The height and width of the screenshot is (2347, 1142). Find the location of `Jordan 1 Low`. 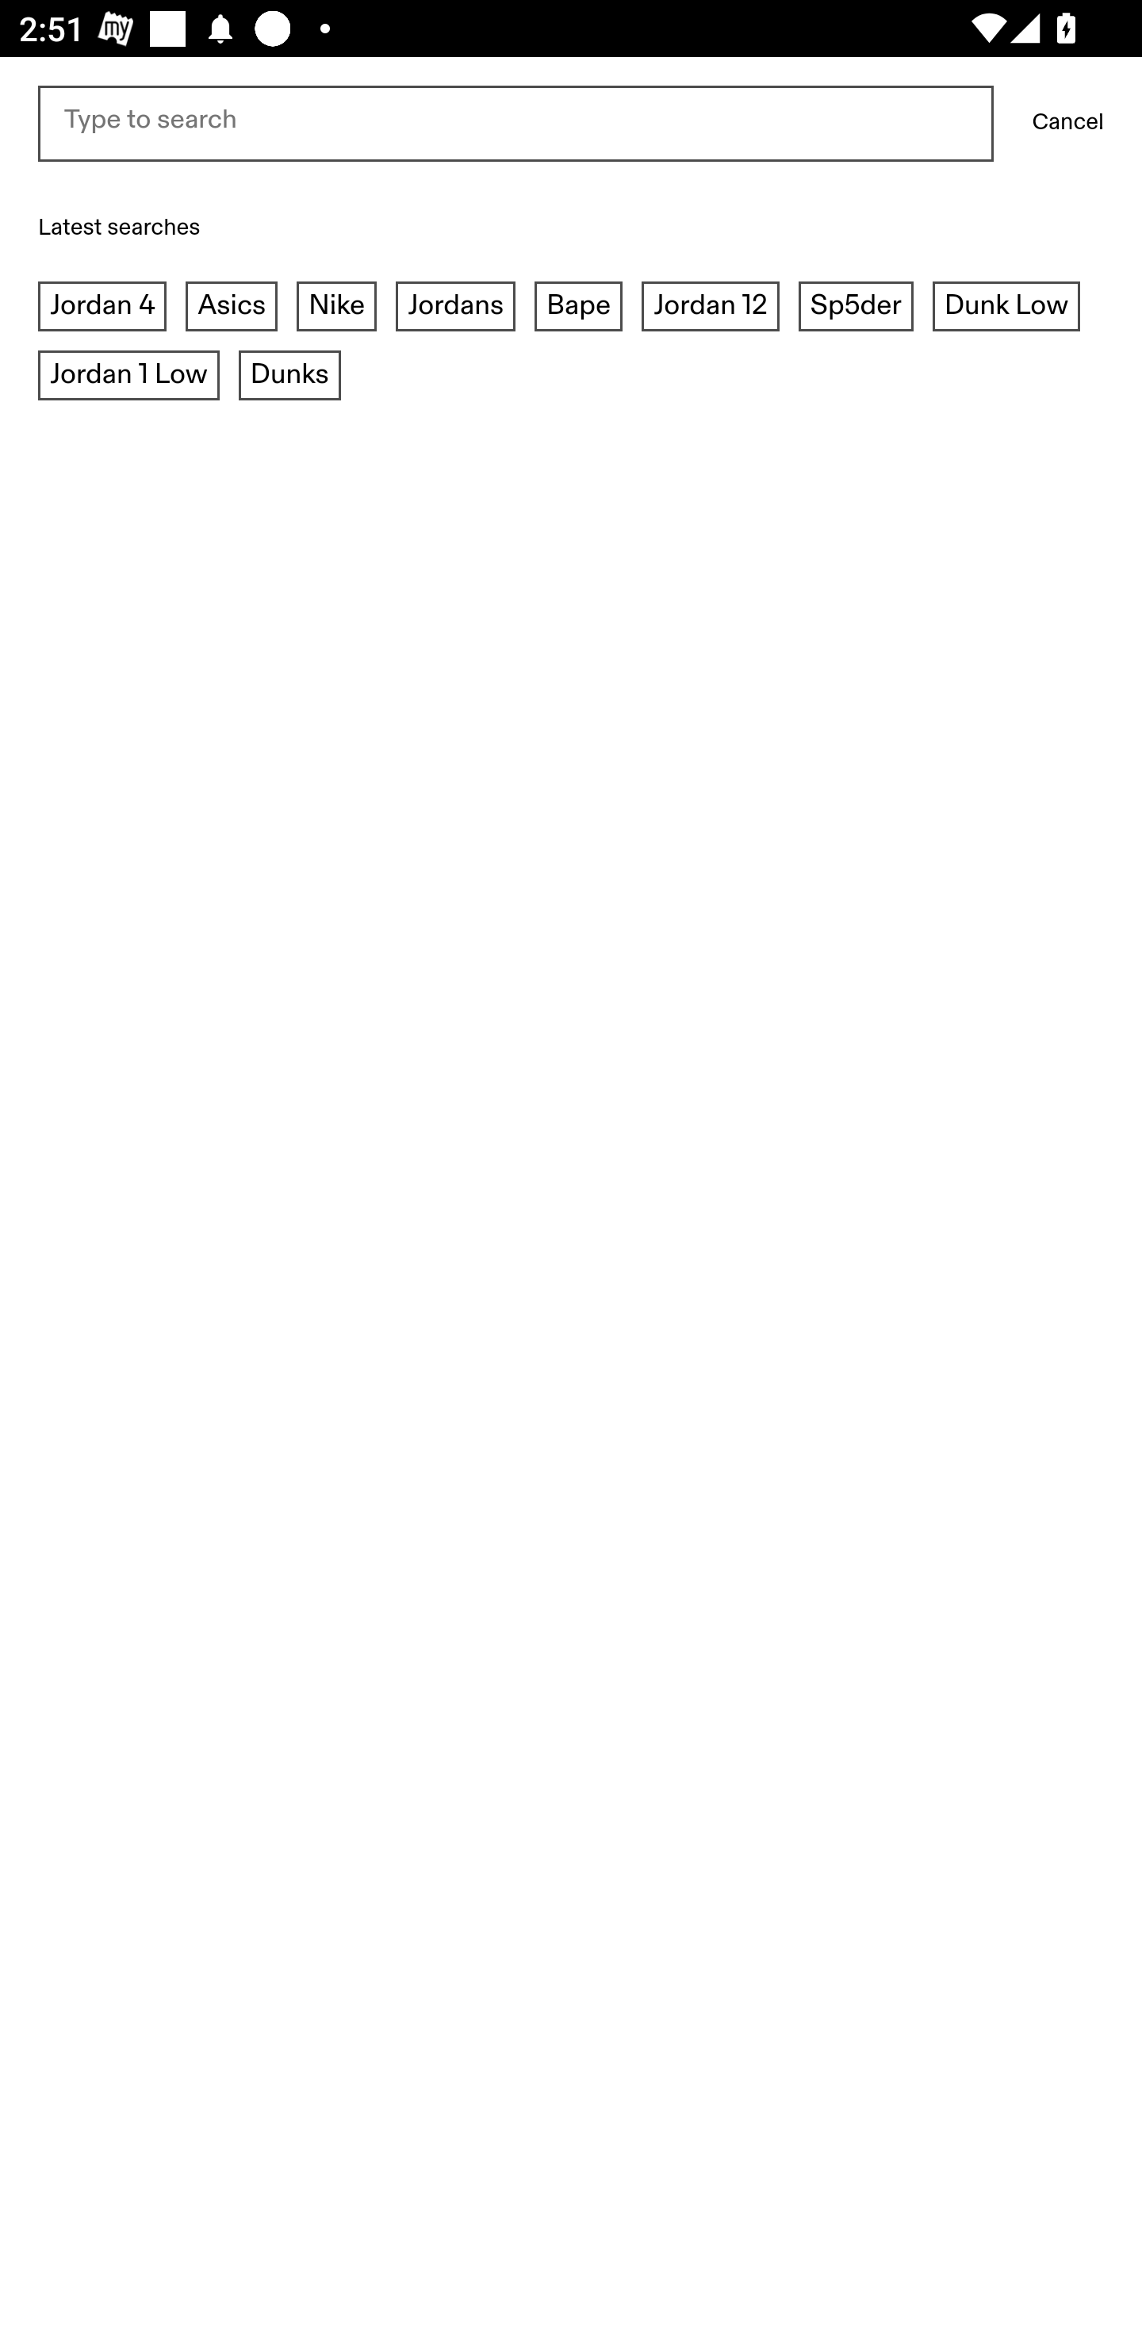

Jordan 1 Low is located at coordinates (129, 376).